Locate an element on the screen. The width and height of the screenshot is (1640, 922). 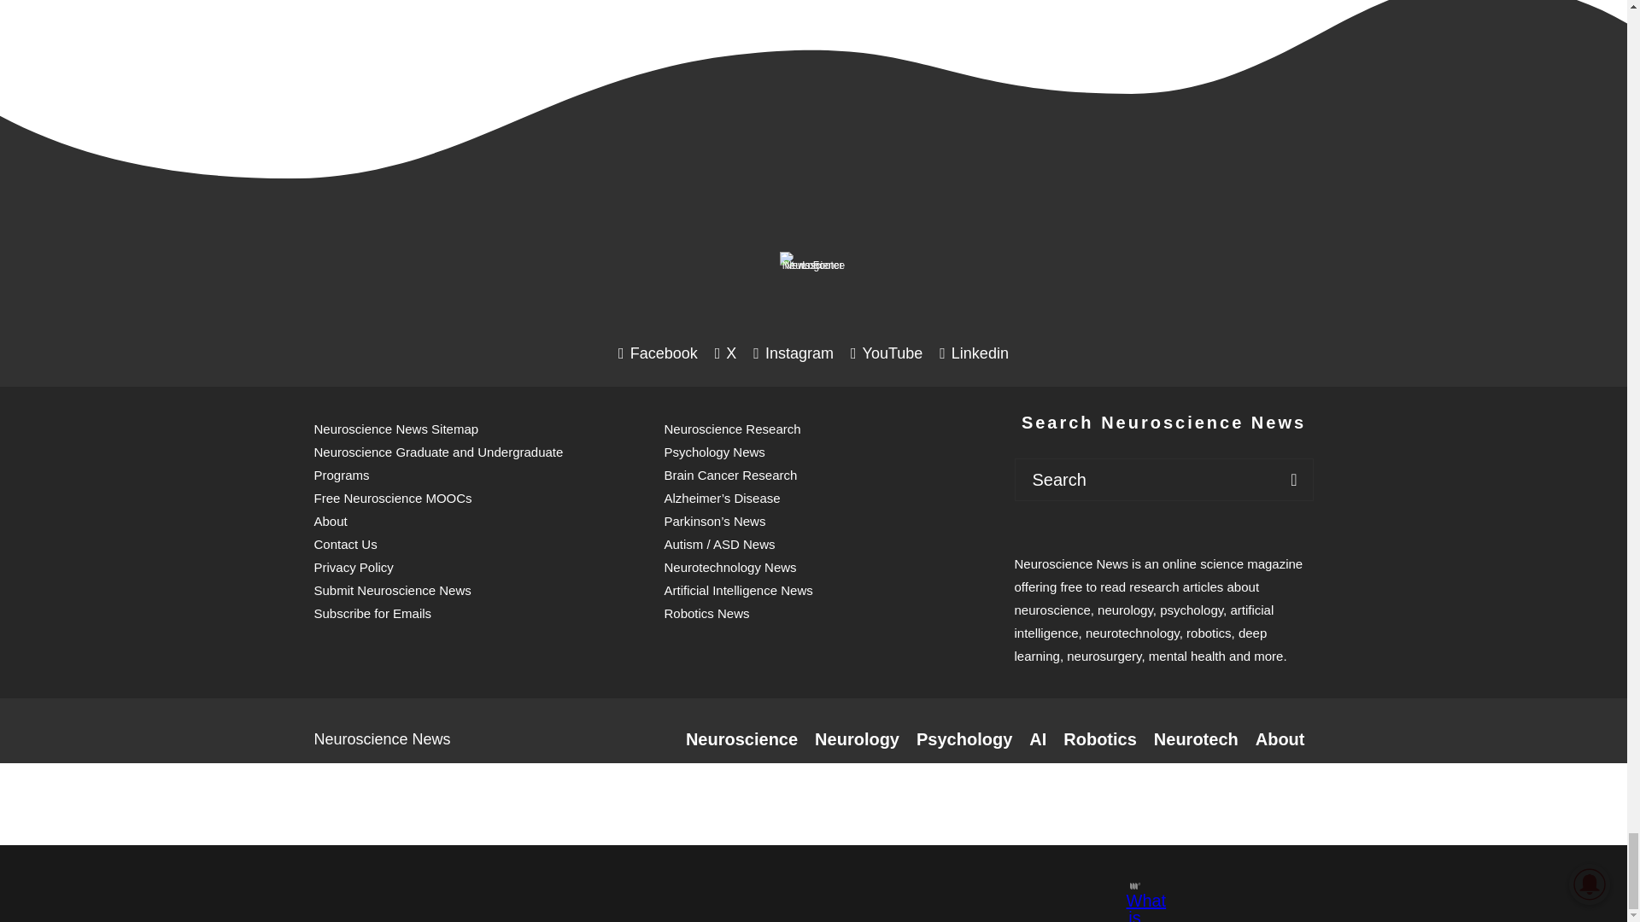
Neurology Research Articles is located at coordinates (857, 739).